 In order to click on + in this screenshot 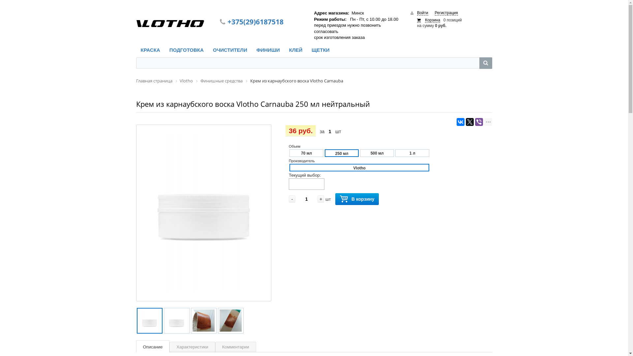, I will do `click(321, 199)`.